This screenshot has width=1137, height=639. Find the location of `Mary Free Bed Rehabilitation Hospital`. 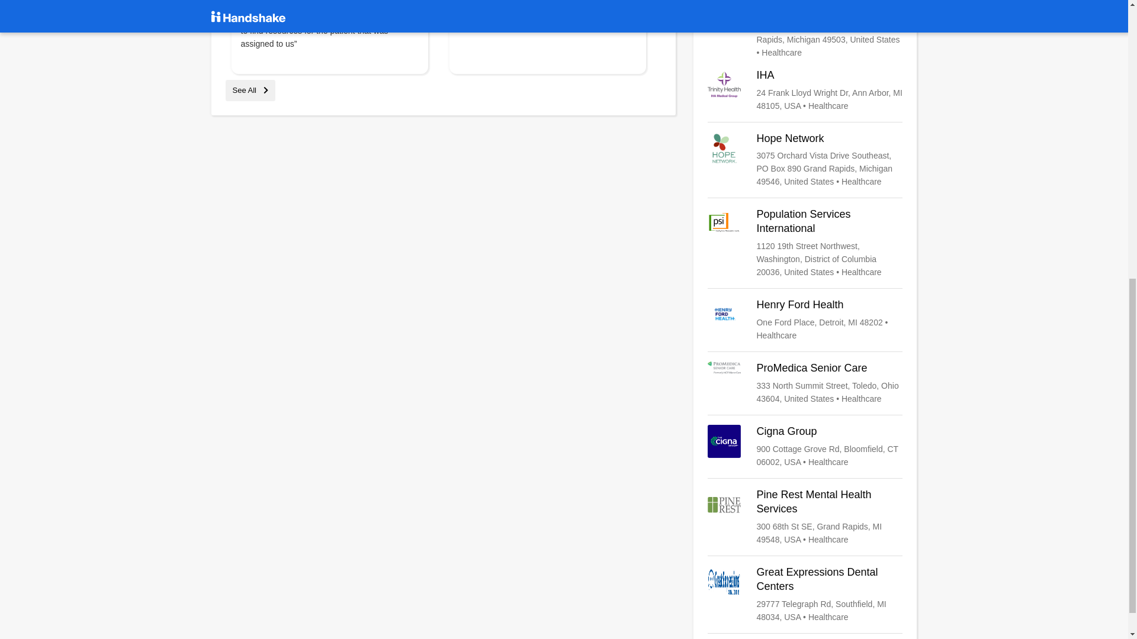

Mary Free Bed Rehabilitation Hospital is located at coordinates (805, 30).